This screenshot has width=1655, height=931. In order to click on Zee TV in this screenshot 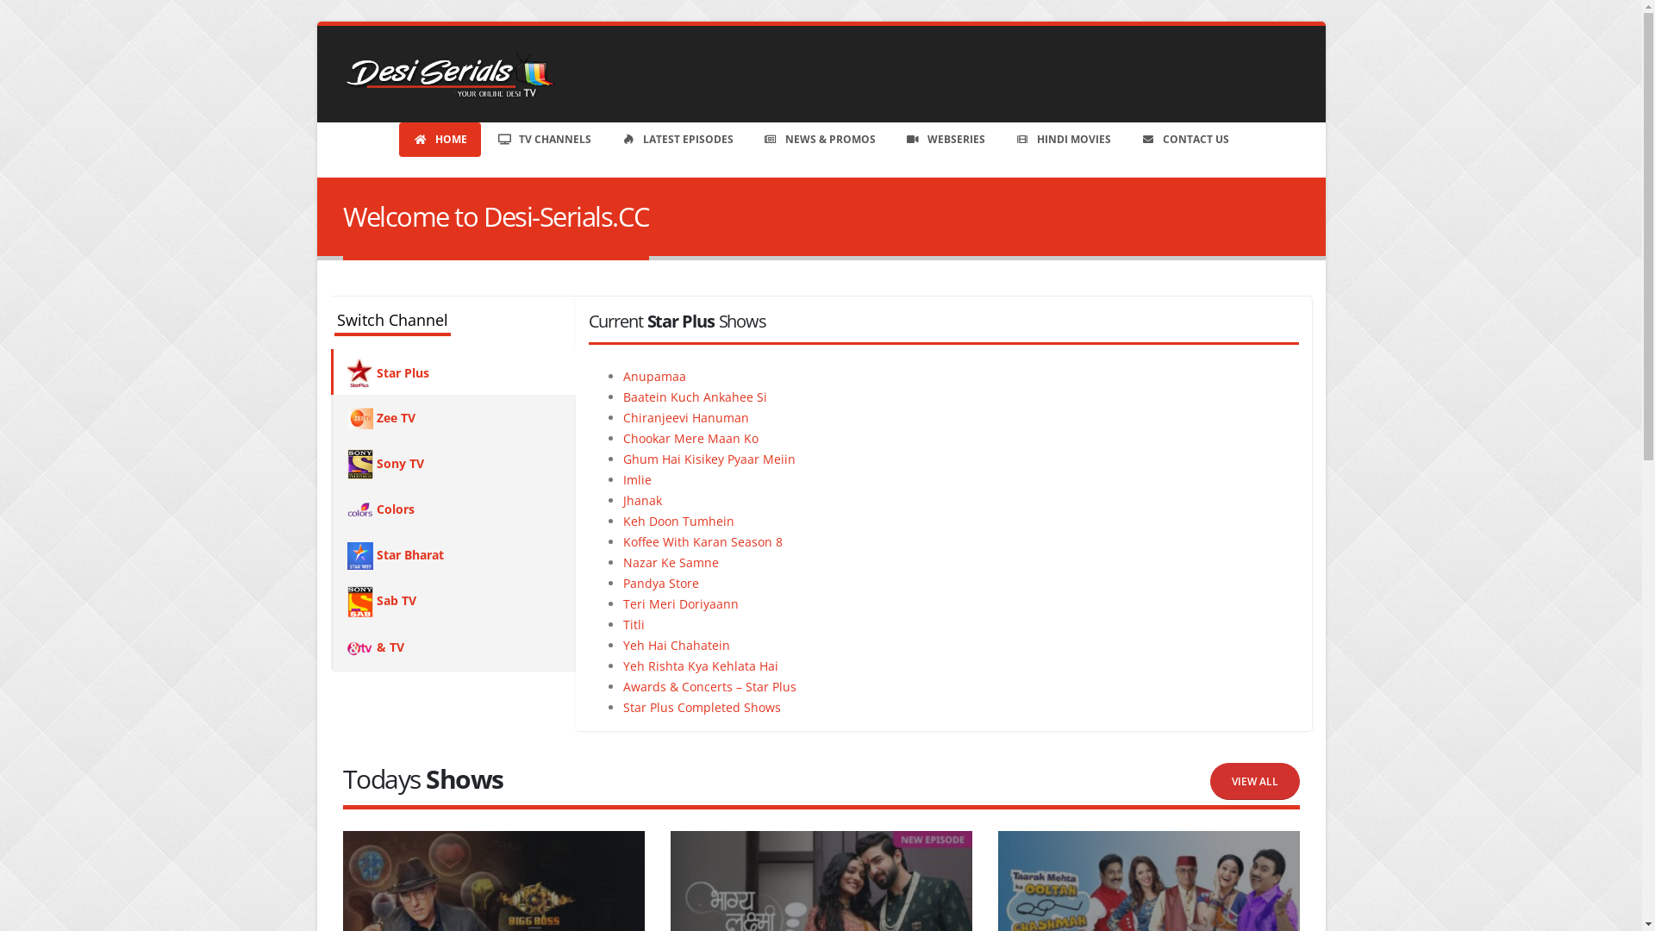, I will do `click(453, 418)`.